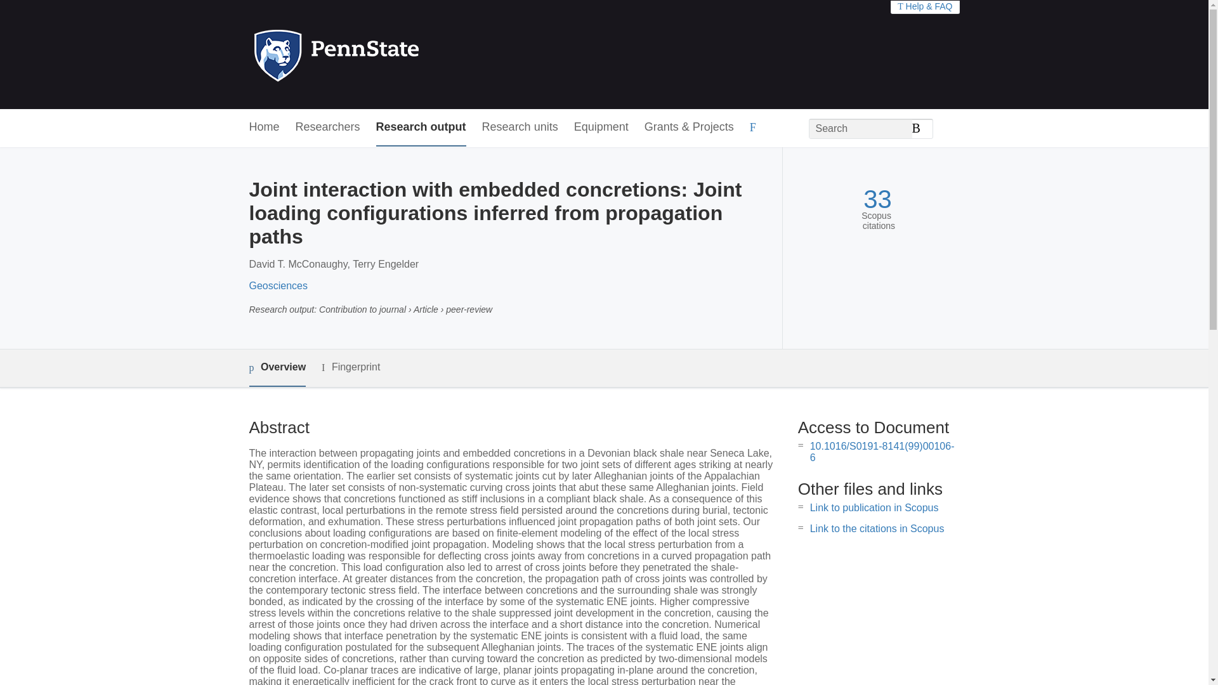 The width and height of the screenshot is (1218, 685). What do you see at coordinates (391, 55) in the screenshot?
I see `Penn State Home` at bounding box center [391, 55].